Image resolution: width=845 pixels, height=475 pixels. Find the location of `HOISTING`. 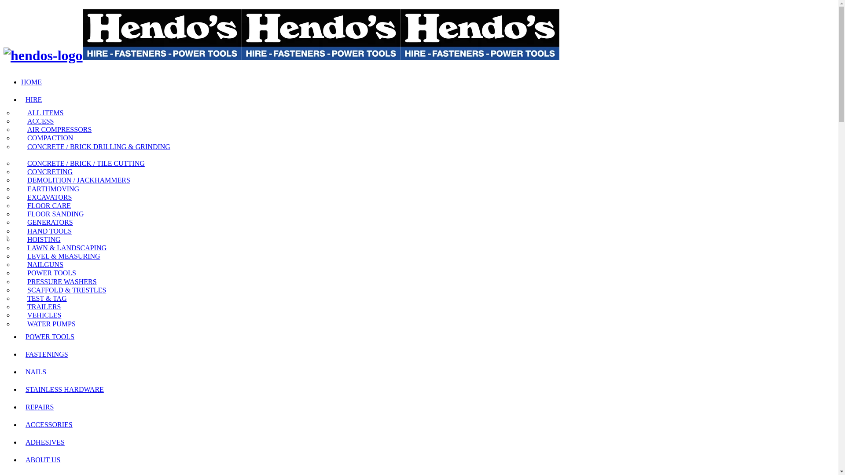

HOISTING is located at coordinates (42, 239).